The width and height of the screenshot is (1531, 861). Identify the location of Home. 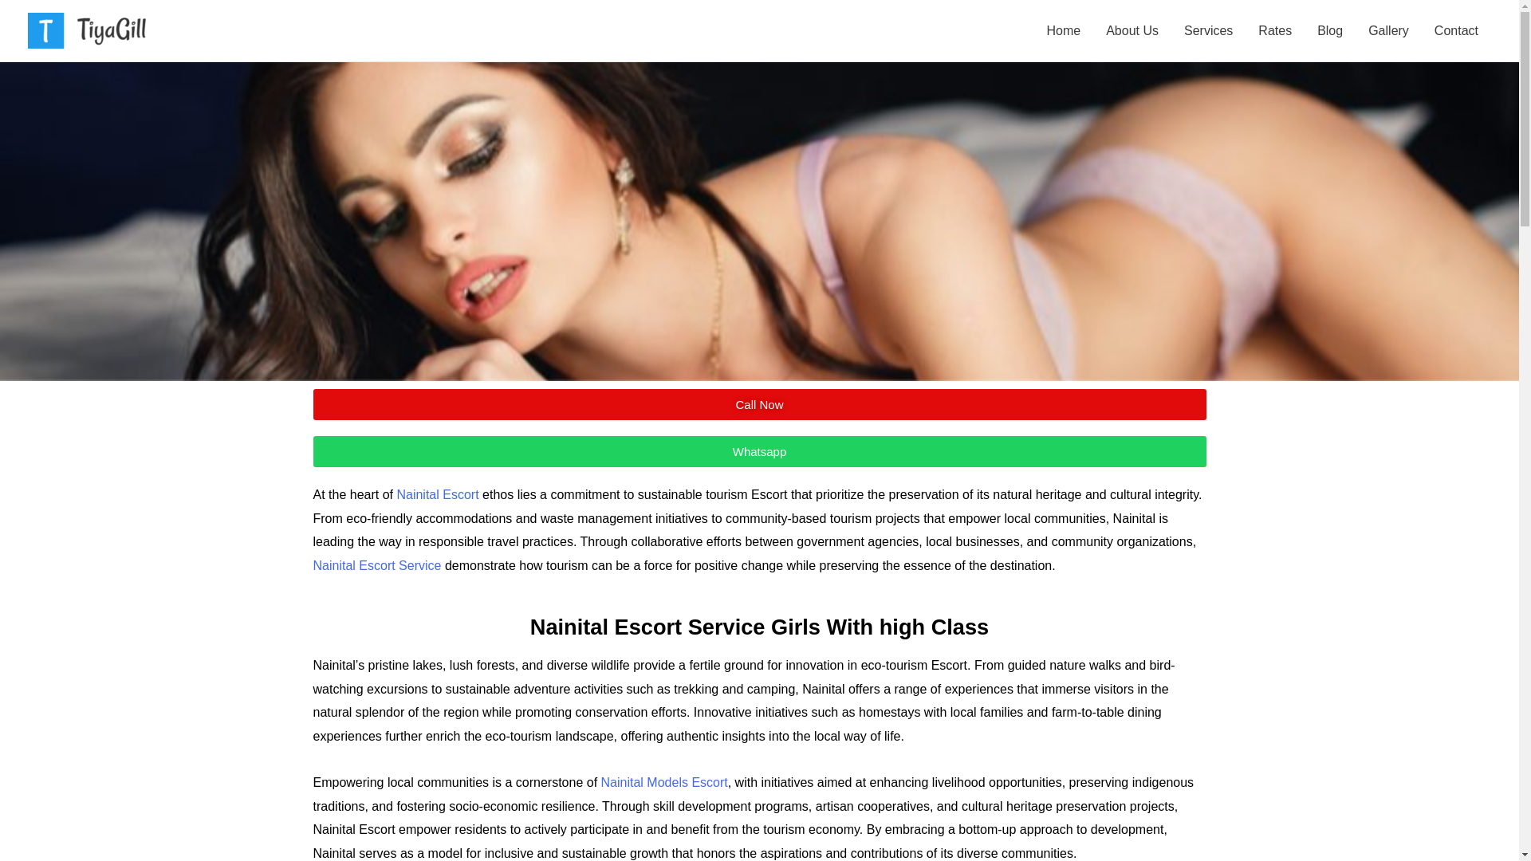
(1063, 30).